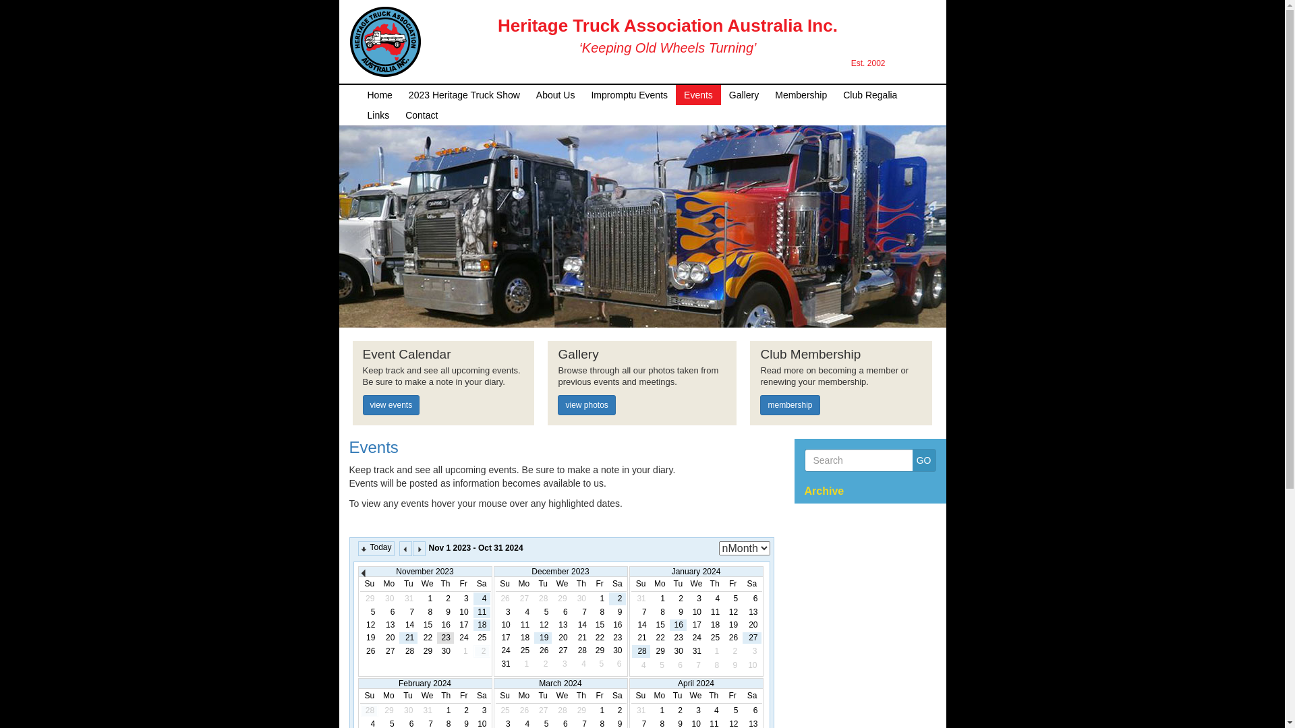 The height and width of the screenshot is (728, 1295). I want to click on 10, so click(505, 626).